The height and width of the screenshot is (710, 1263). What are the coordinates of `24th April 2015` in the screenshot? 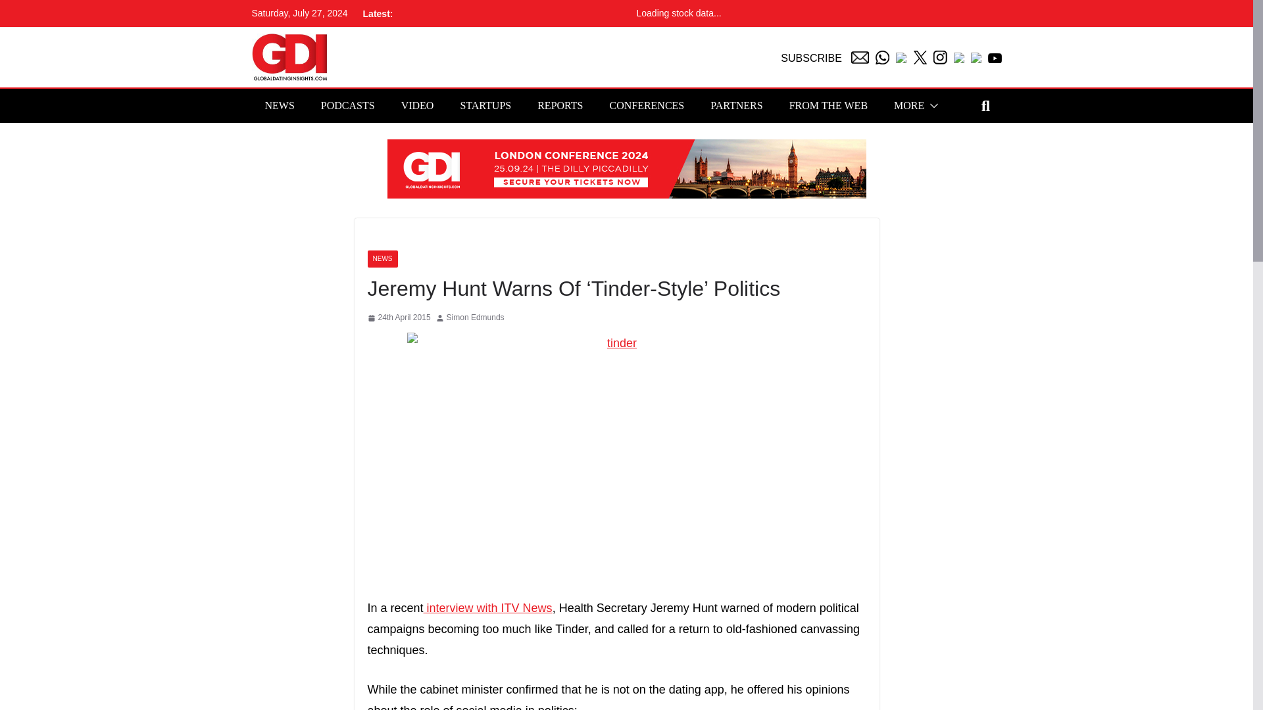 It's located at (399, 318).